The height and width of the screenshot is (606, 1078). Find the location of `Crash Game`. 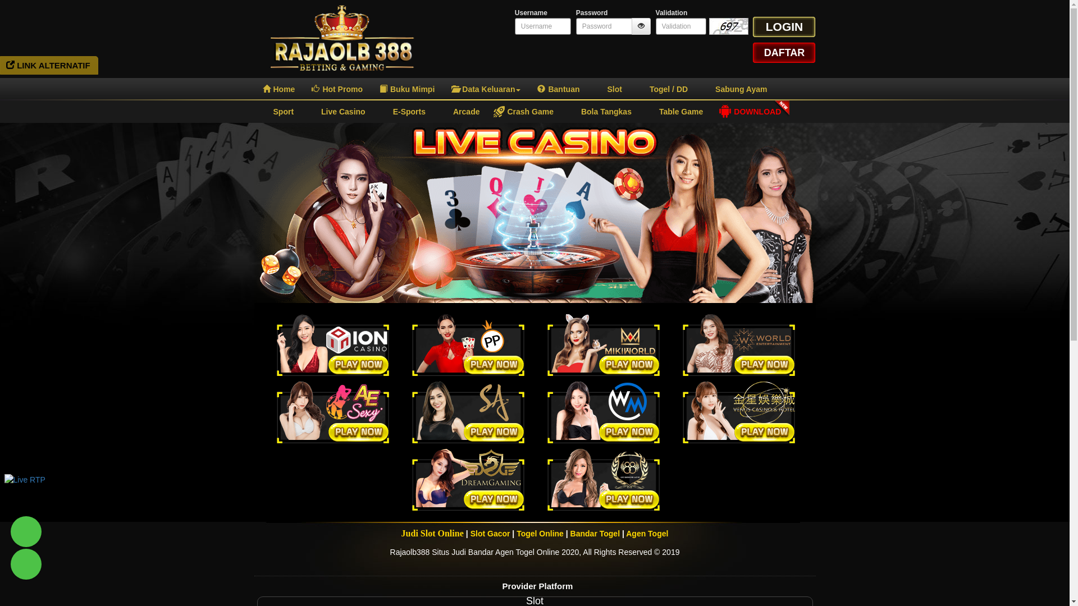

Crash Game is located at coordinates (524, 112).